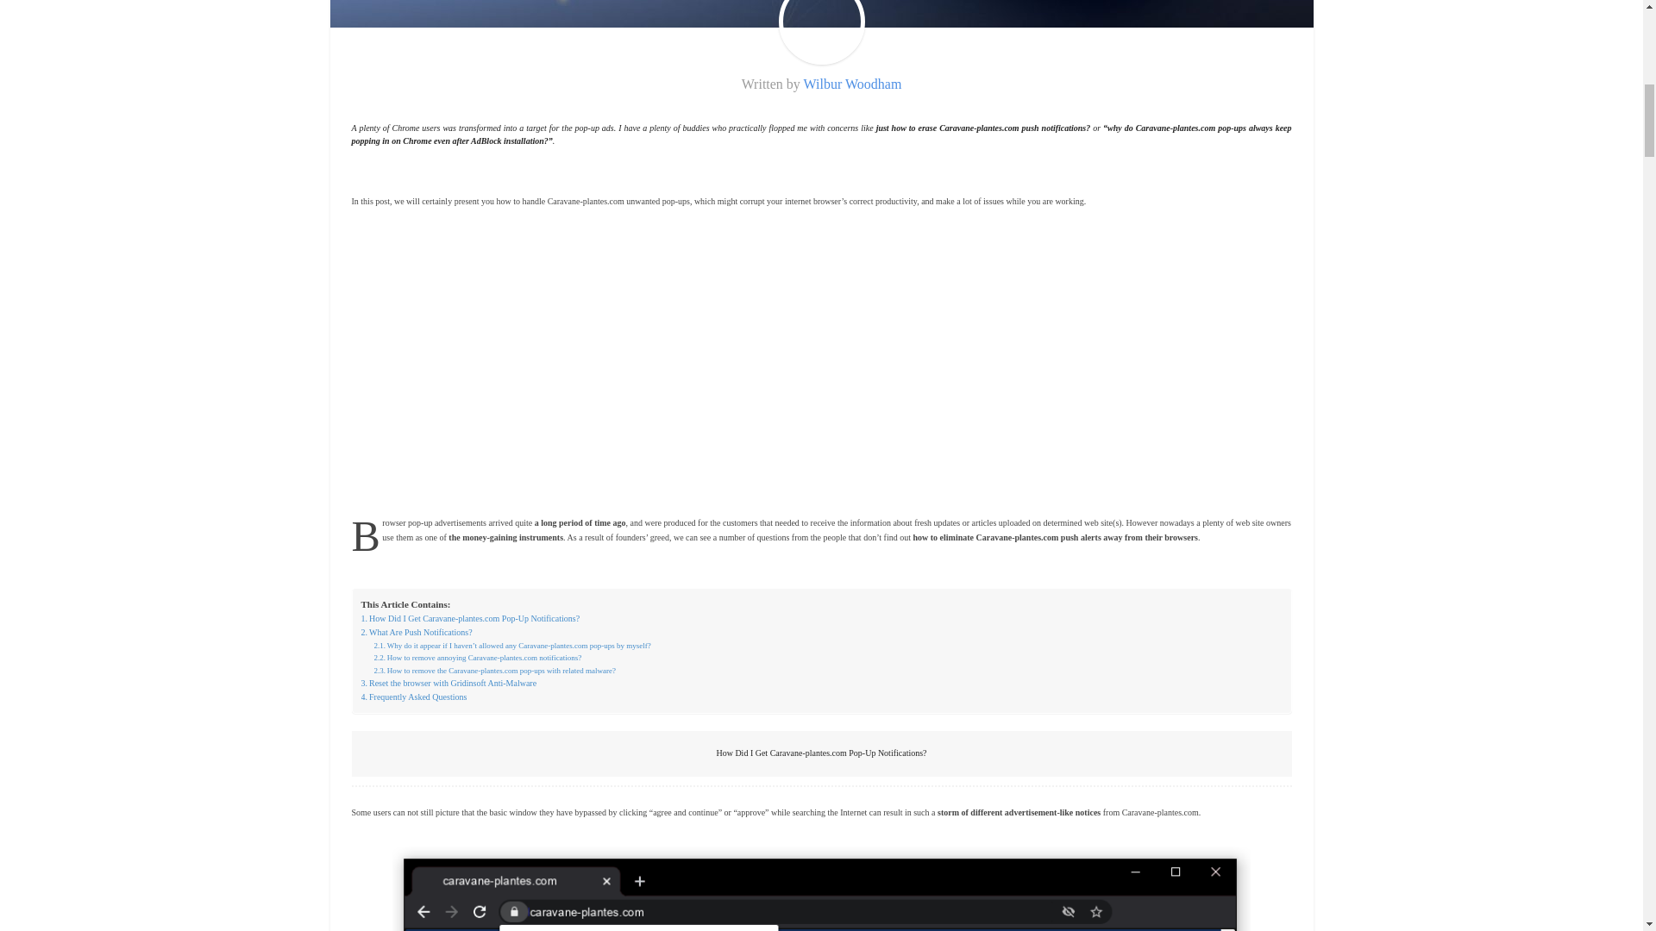 This screenshot has height=931, width=1656. I want to click on How Did I Get Caravane-plantes.com Pop-Up Notifications?, so click(470, 618).